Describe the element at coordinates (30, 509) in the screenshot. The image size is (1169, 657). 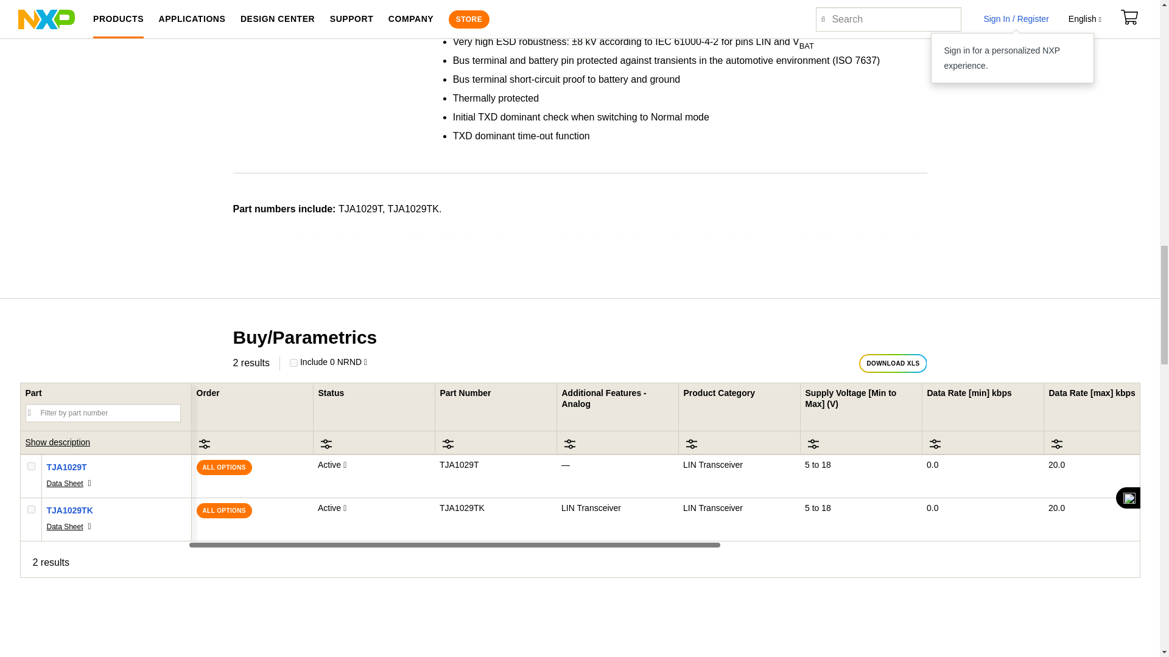
I see `on` at that location.